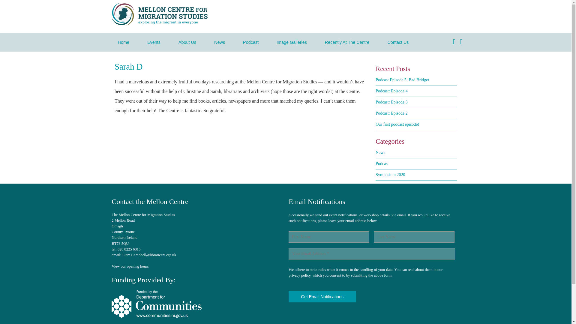  What do you see at coordinates (382, 163) in the screenshot?
I see `Podcast` at bounding box center [382, 163].